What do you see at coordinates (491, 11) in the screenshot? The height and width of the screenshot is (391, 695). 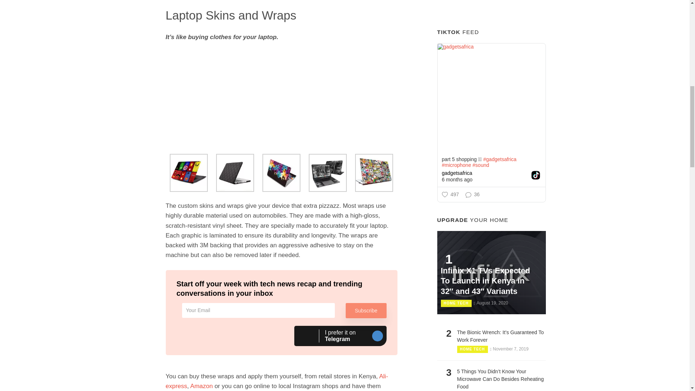 I see `Advertisement` at bounding box center [491, 11].